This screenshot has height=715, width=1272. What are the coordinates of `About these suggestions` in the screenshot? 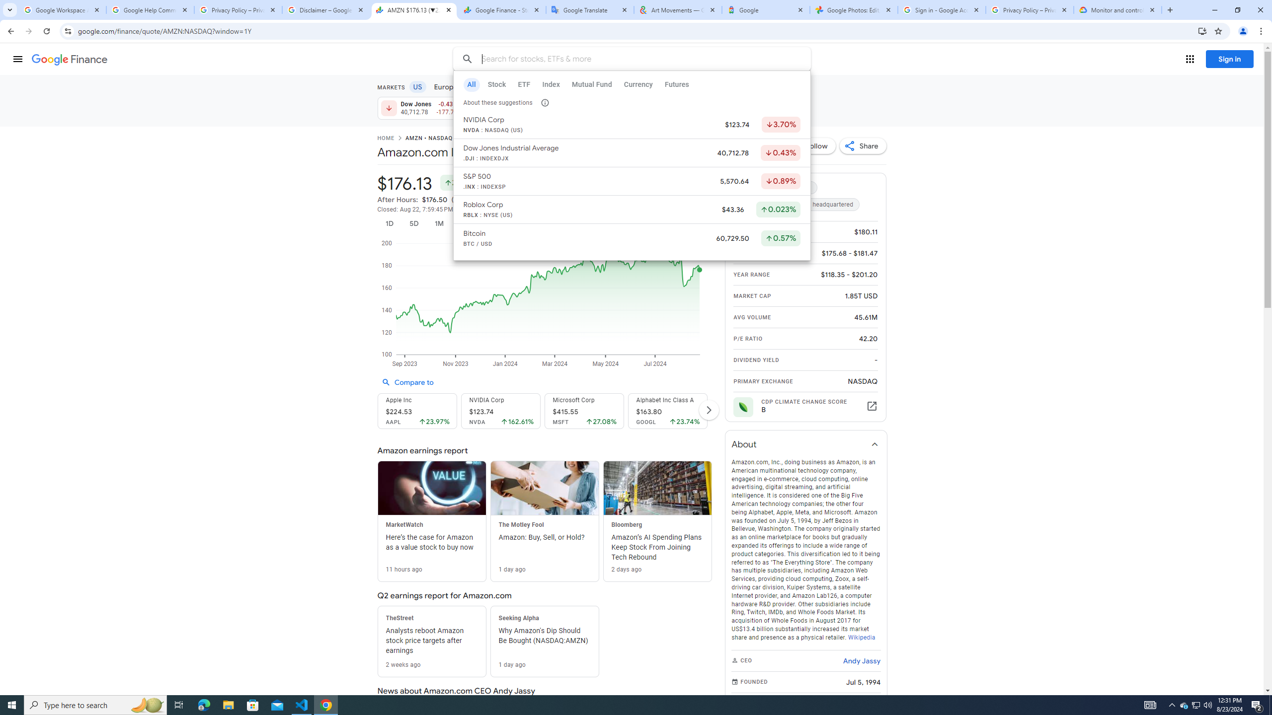 It's located at (545, 102).